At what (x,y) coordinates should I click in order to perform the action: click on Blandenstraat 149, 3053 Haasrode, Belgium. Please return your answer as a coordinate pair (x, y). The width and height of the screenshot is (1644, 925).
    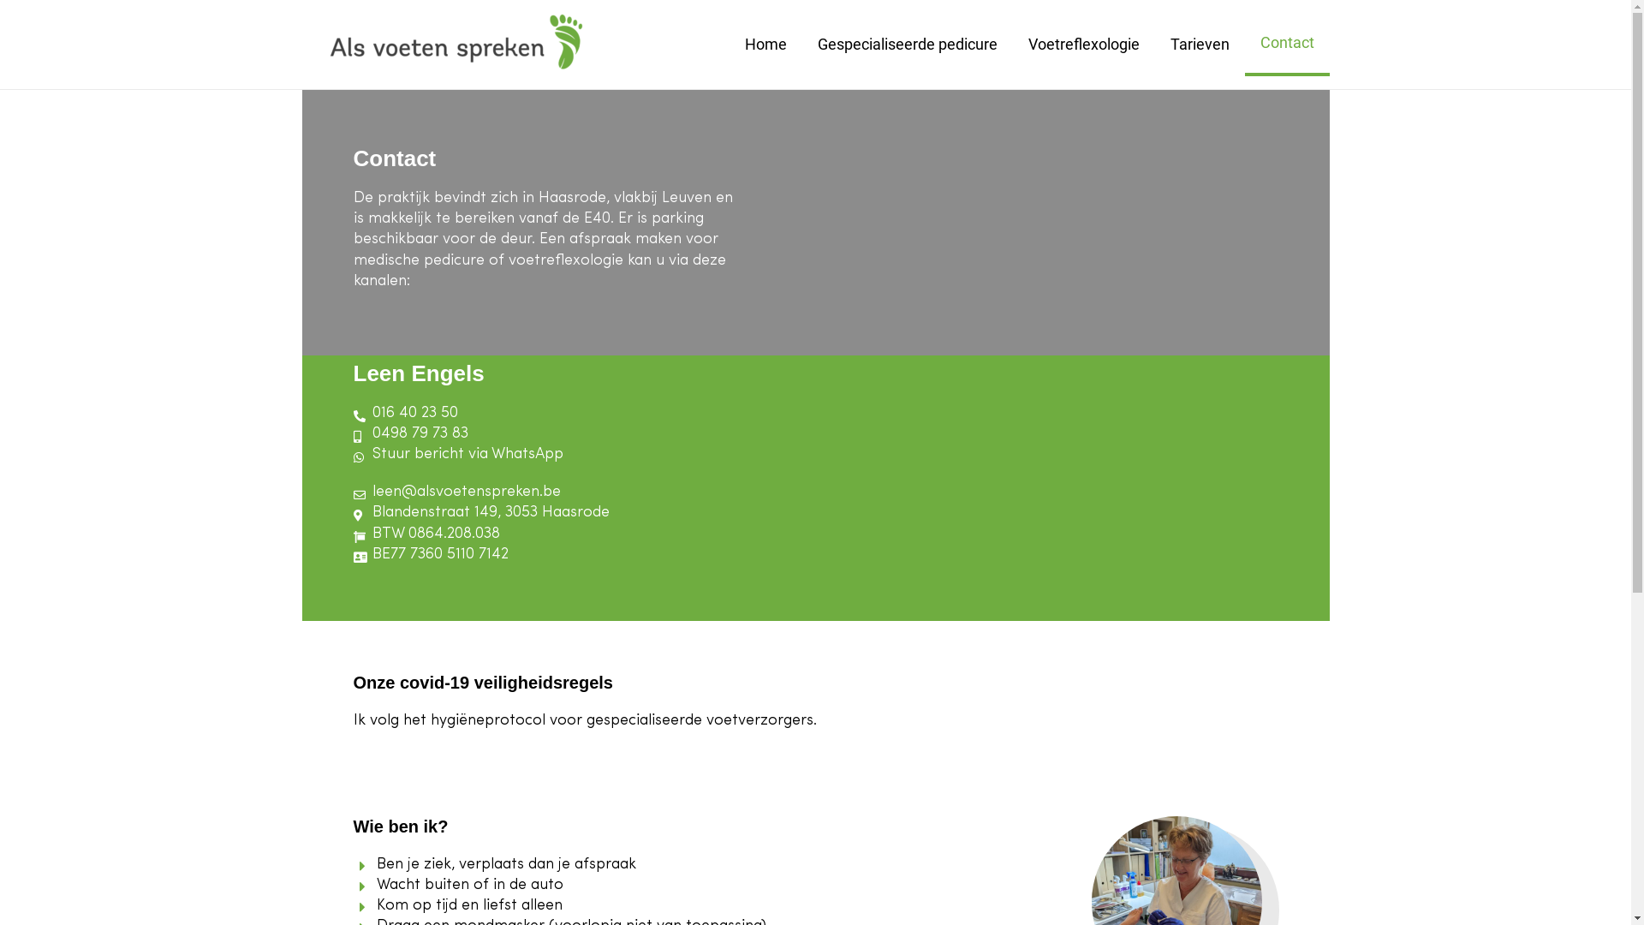
    Looking at the image, I should click on (1098, 355).